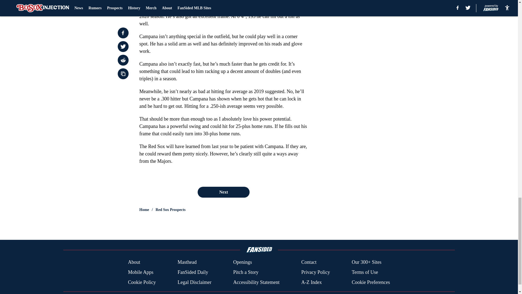  Describe the element at coordinates (246, 272) in the screenshot. I see `Pitch a Story` at that location.